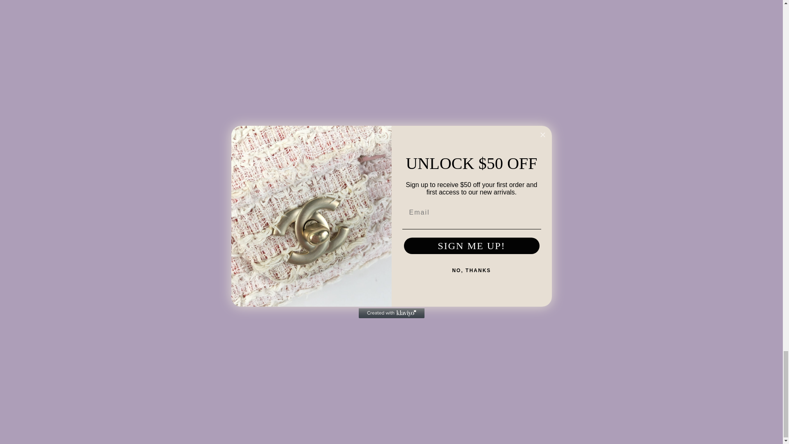 The width and height of the screenshot is (789, 444). Describe the element at coordinates (521, 335) in the screenshot. I see `Contact` at that location.